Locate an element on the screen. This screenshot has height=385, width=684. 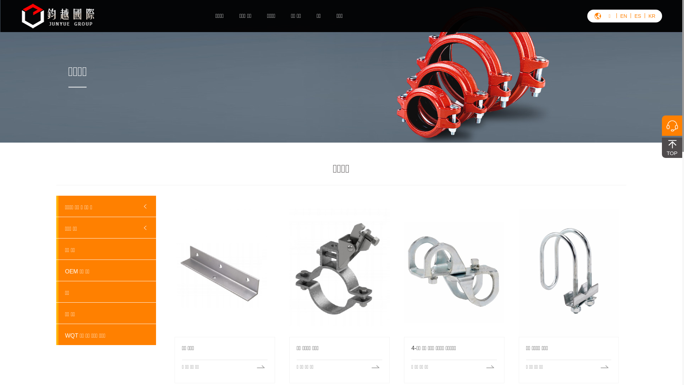
EN is located at coordinates (624, 16).